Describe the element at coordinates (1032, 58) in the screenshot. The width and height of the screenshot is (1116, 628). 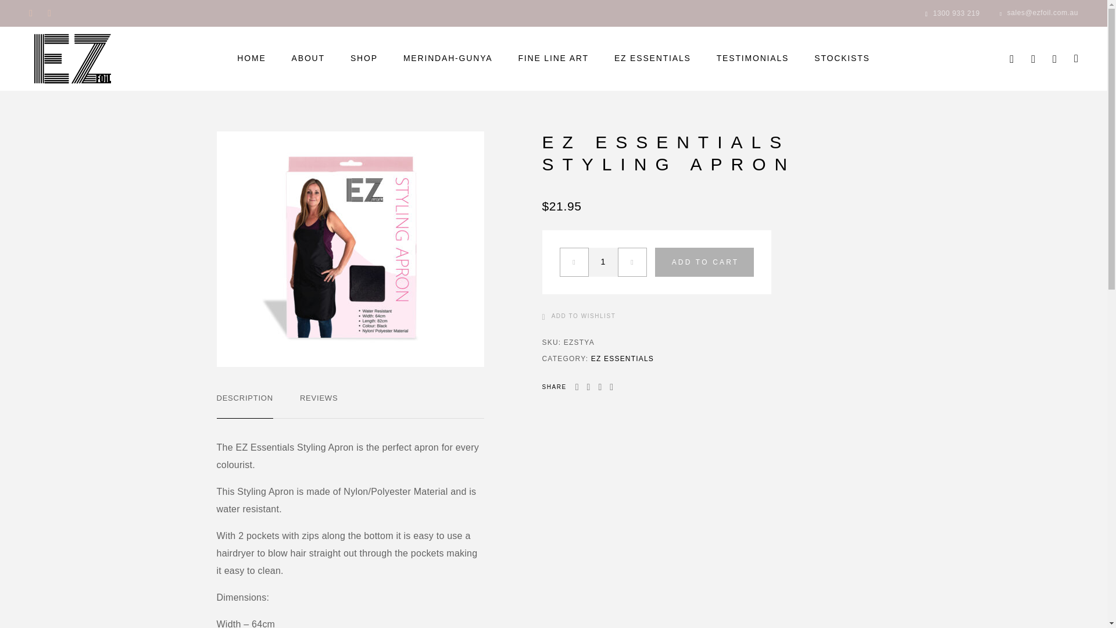
I see `Login` at that location.